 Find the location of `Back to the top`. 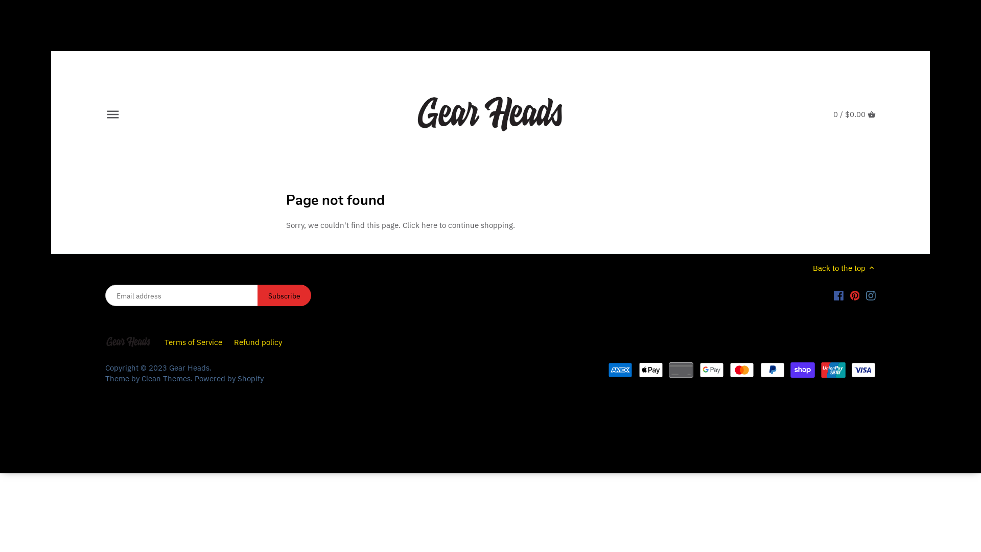

Back to the top is located at coordinates (844, 268).